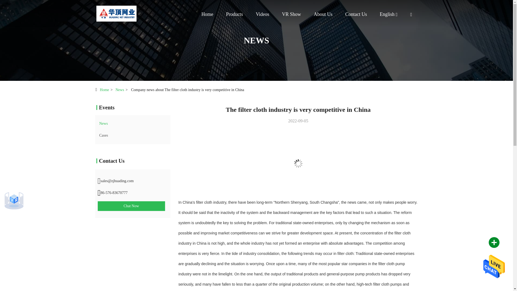 This screenshot has width=517, height=291. I want to click on Contact Us, so click(356, 14).